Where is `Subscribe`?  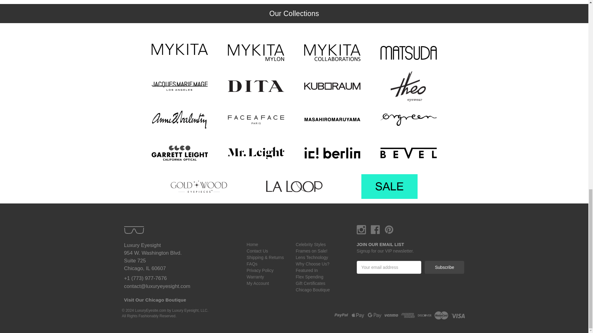
Subscribe is located at coordinates (444, 267).